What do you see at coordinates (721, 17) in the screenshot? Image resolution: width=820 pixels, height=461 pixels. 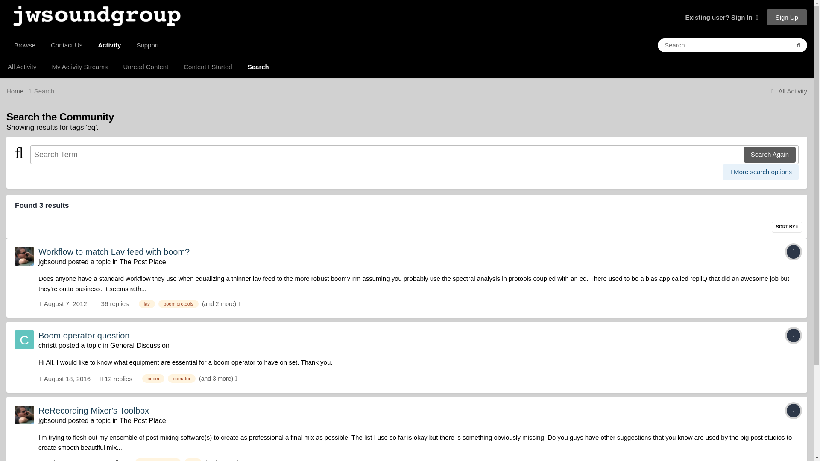 I see `Existing user? Sign In  ` at bounding box center [721, 17].